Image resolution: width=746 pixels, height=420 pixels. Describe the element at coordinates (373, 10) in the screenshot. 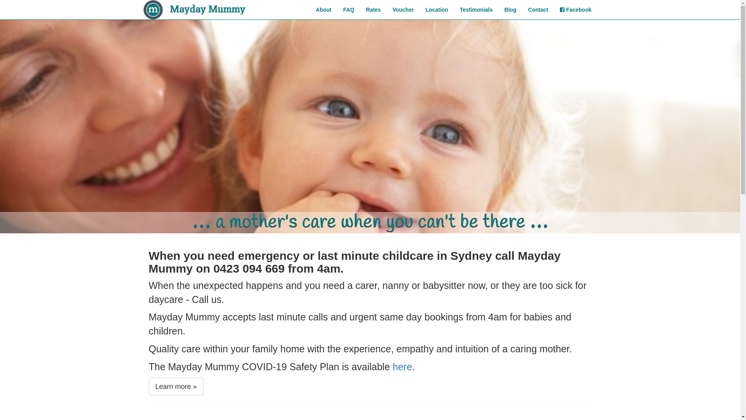

I see `Rates` at that location.